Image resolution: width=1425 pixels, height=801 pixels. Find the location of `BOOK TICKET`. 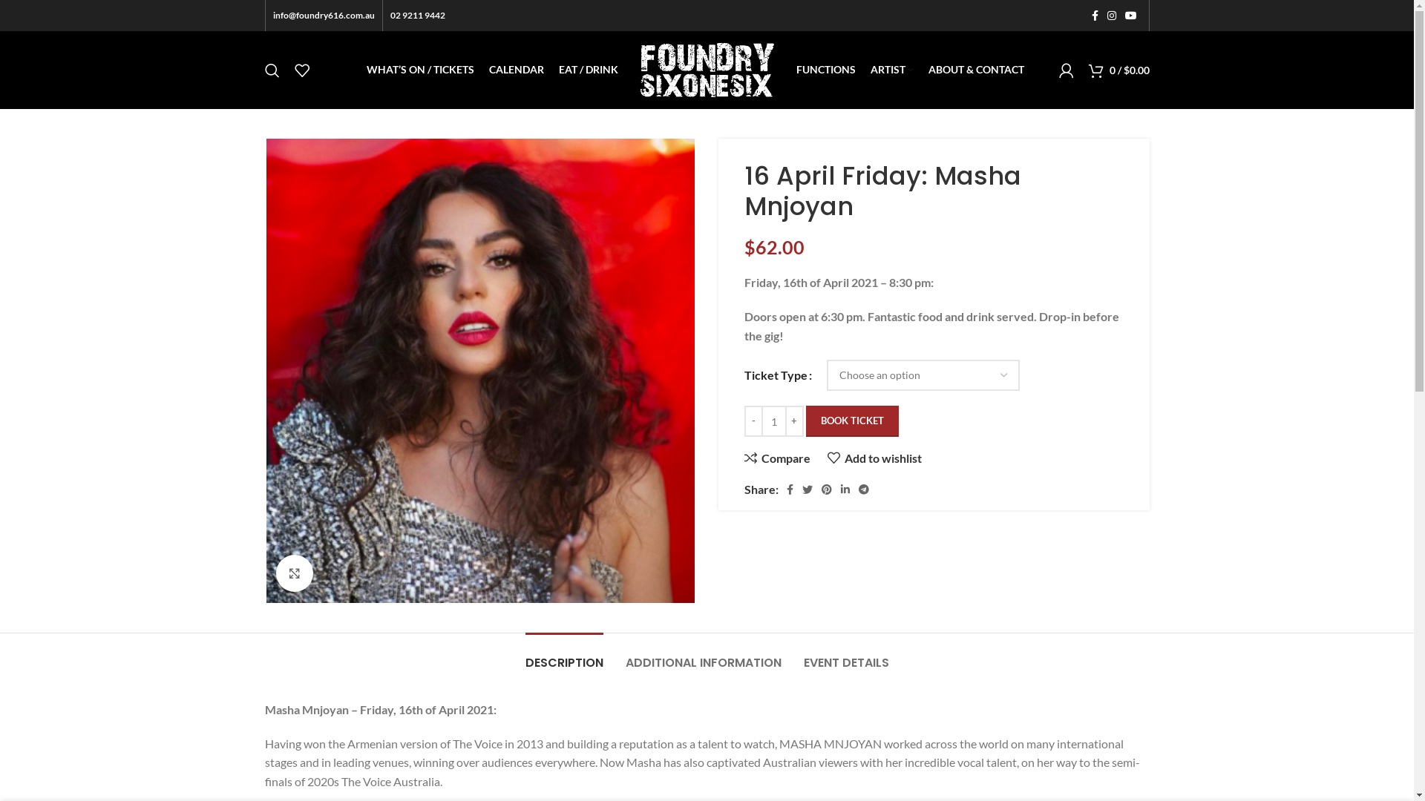

BOOK TICKET is located at coordinates (852, 421).